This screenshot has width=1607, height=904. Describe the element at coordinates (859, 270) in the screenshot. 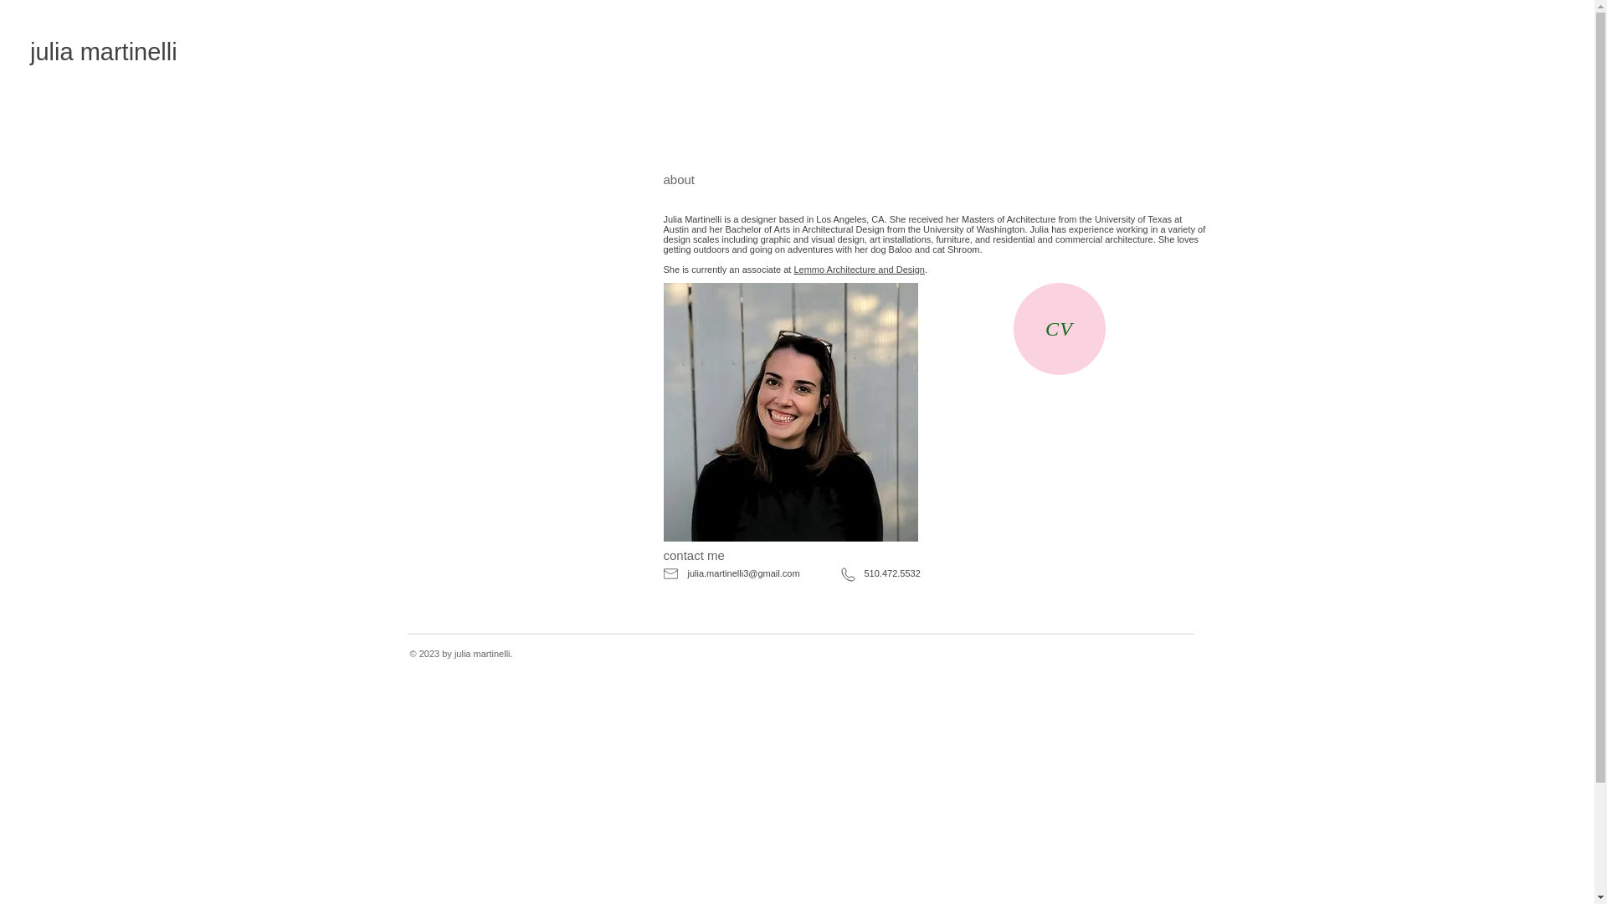

I see `Lemmo Architecture and Design` at that location.